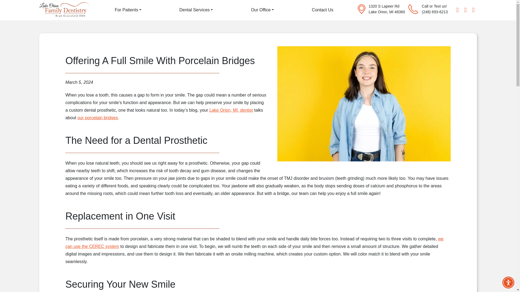 The image size is (520, 292). Describe the element at coordinates (323, 10) in the screenshot. I see `Contact Us` at that location.